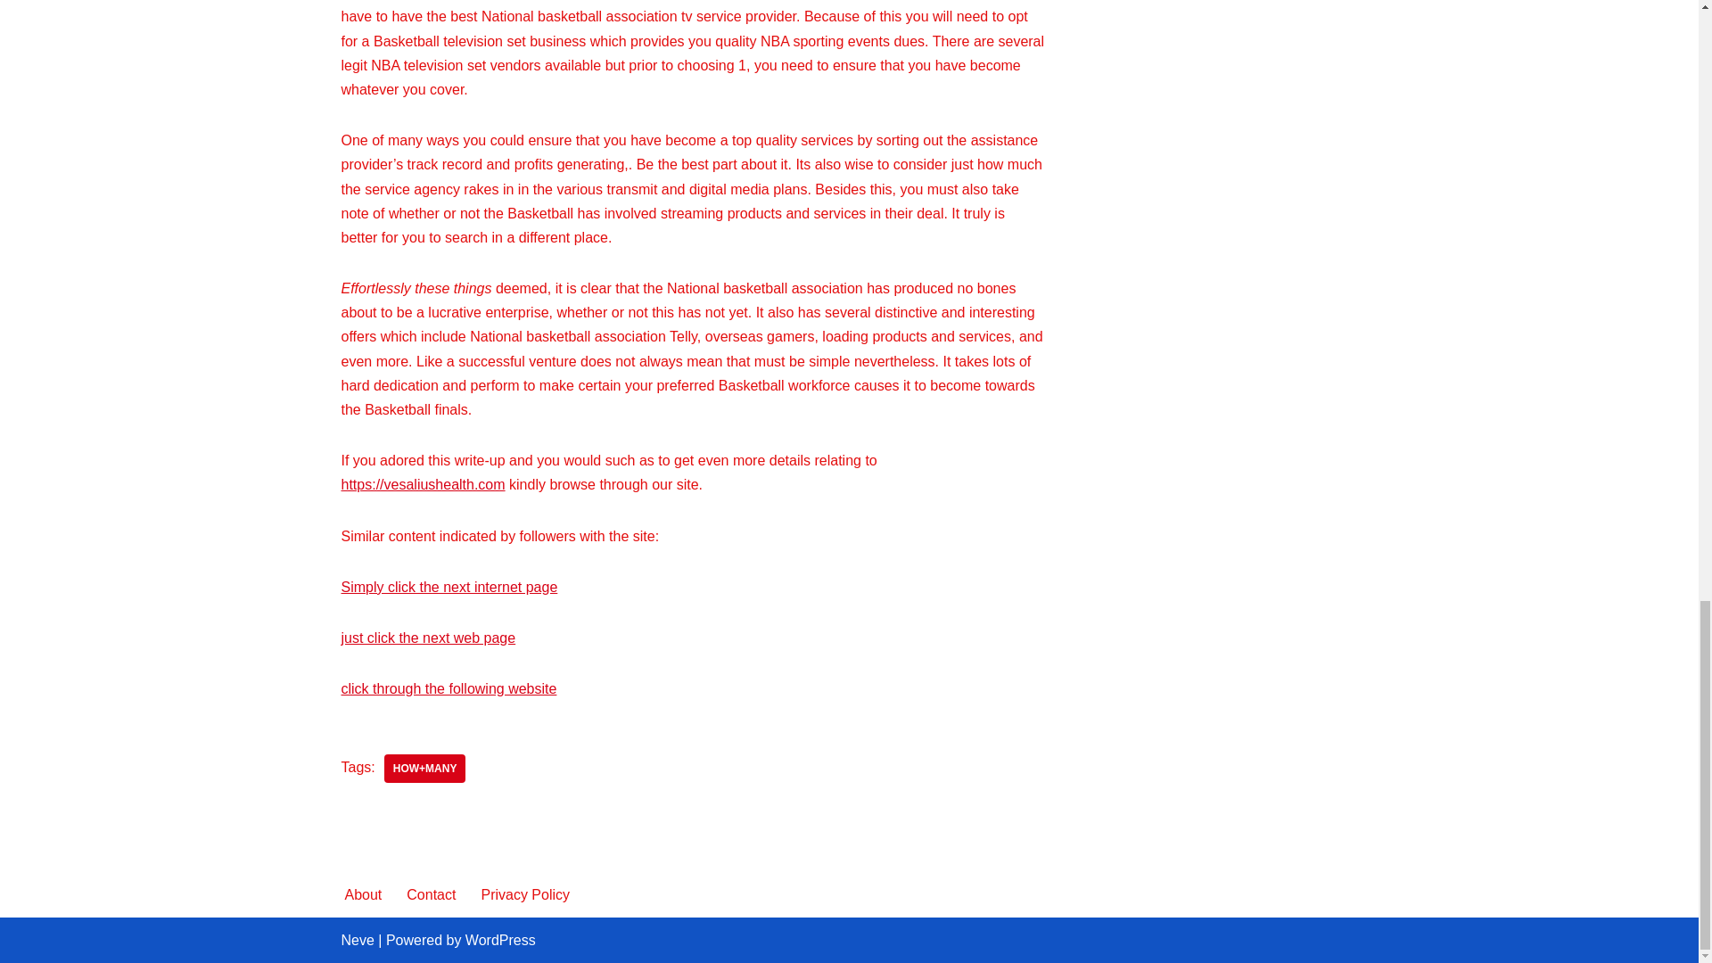  What do you see at coordinates (362, 895) in the screenshot?
I see `About` at bounding box center [362, 895].